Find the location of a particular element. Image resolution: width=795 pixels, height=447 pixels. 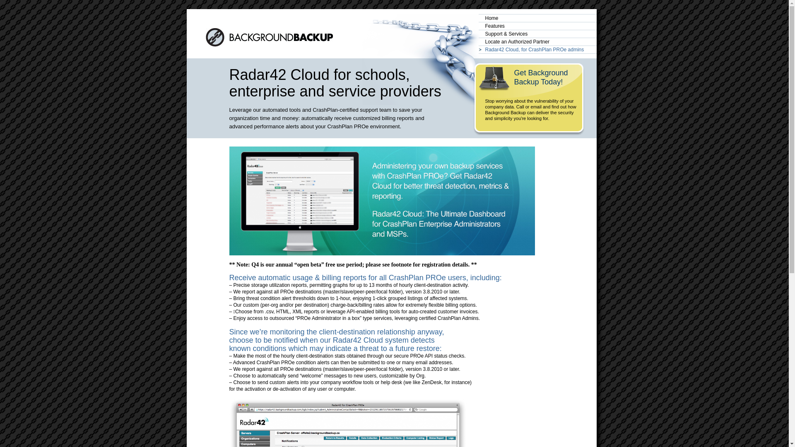

Locate an Authorized Partner is located at coordinates (537, 42).